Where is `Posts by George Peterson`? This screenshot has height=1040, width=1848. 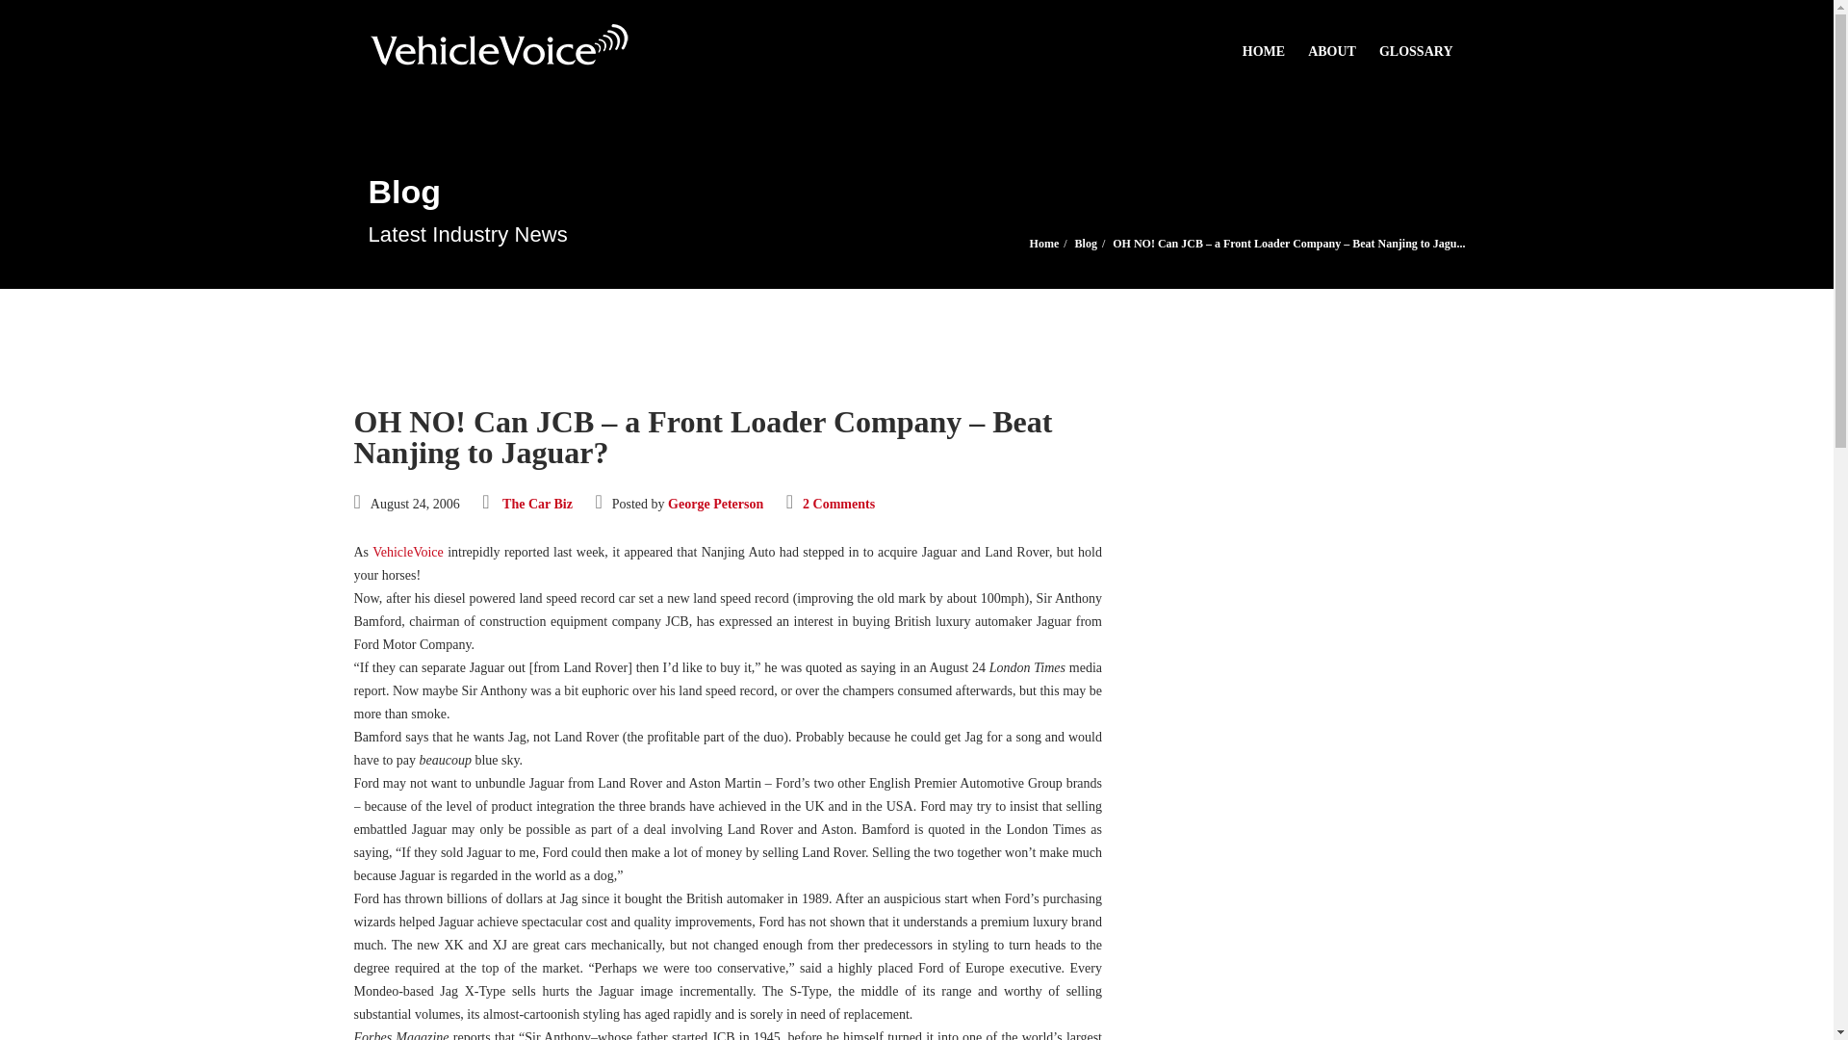
Posts by George Peterson is located at coordinates (714, 505).